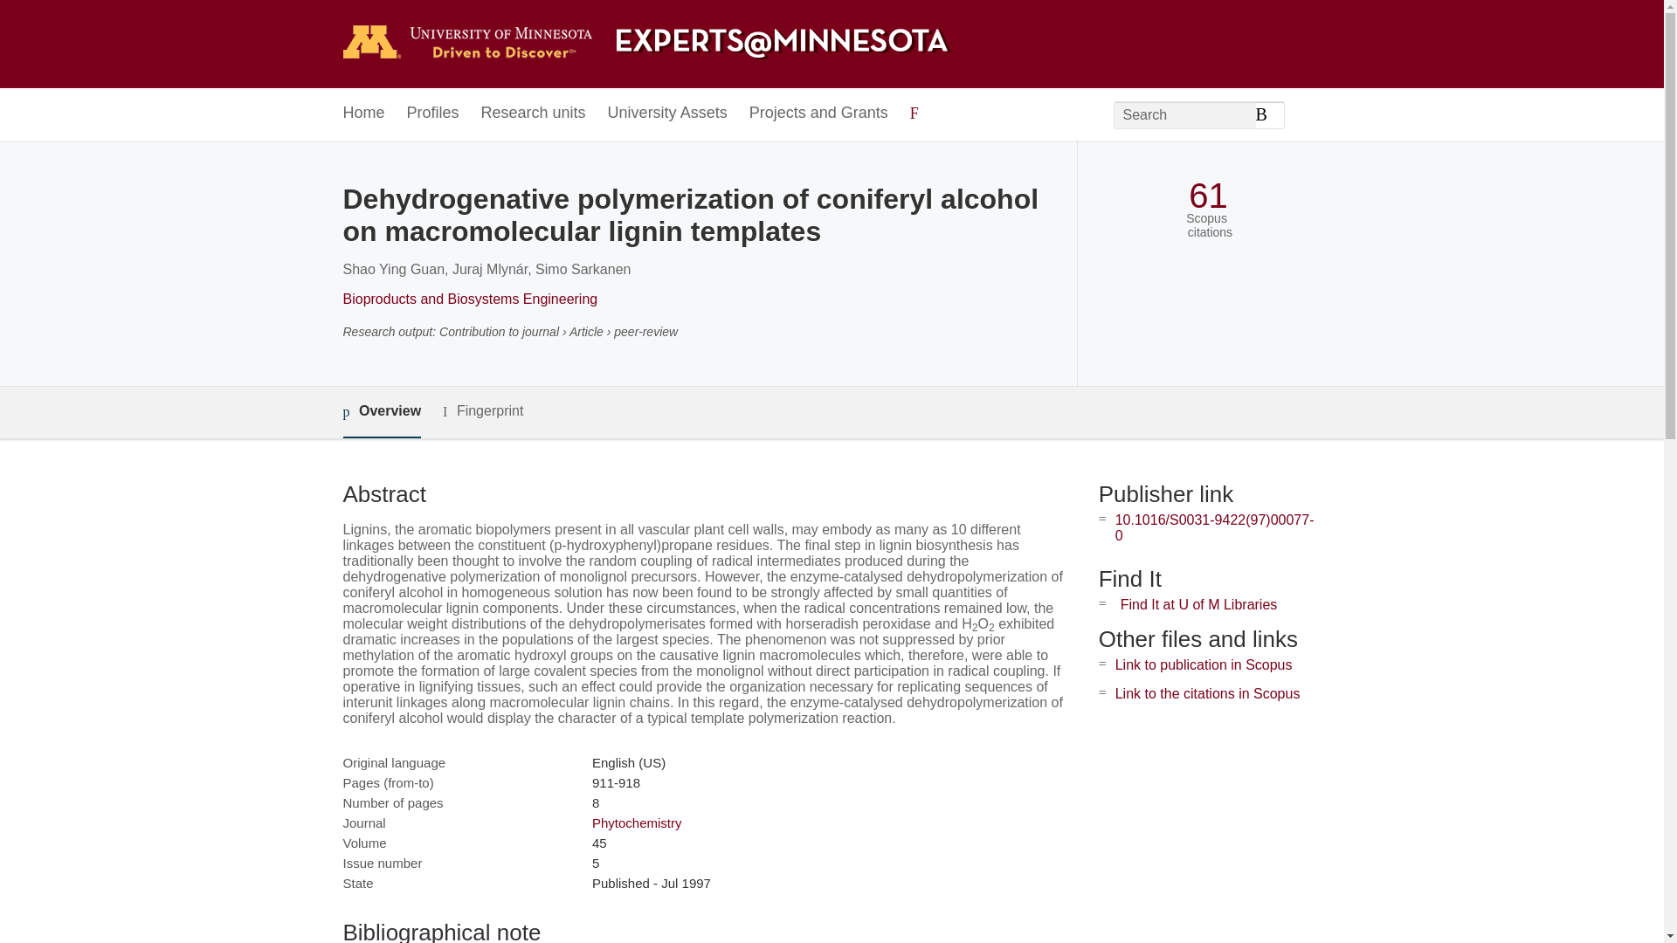  What do you see at coordinates (1198, 604) in the screenshot?
I see `Find It at U of M Libraries` at bounding box center [1198, 604].